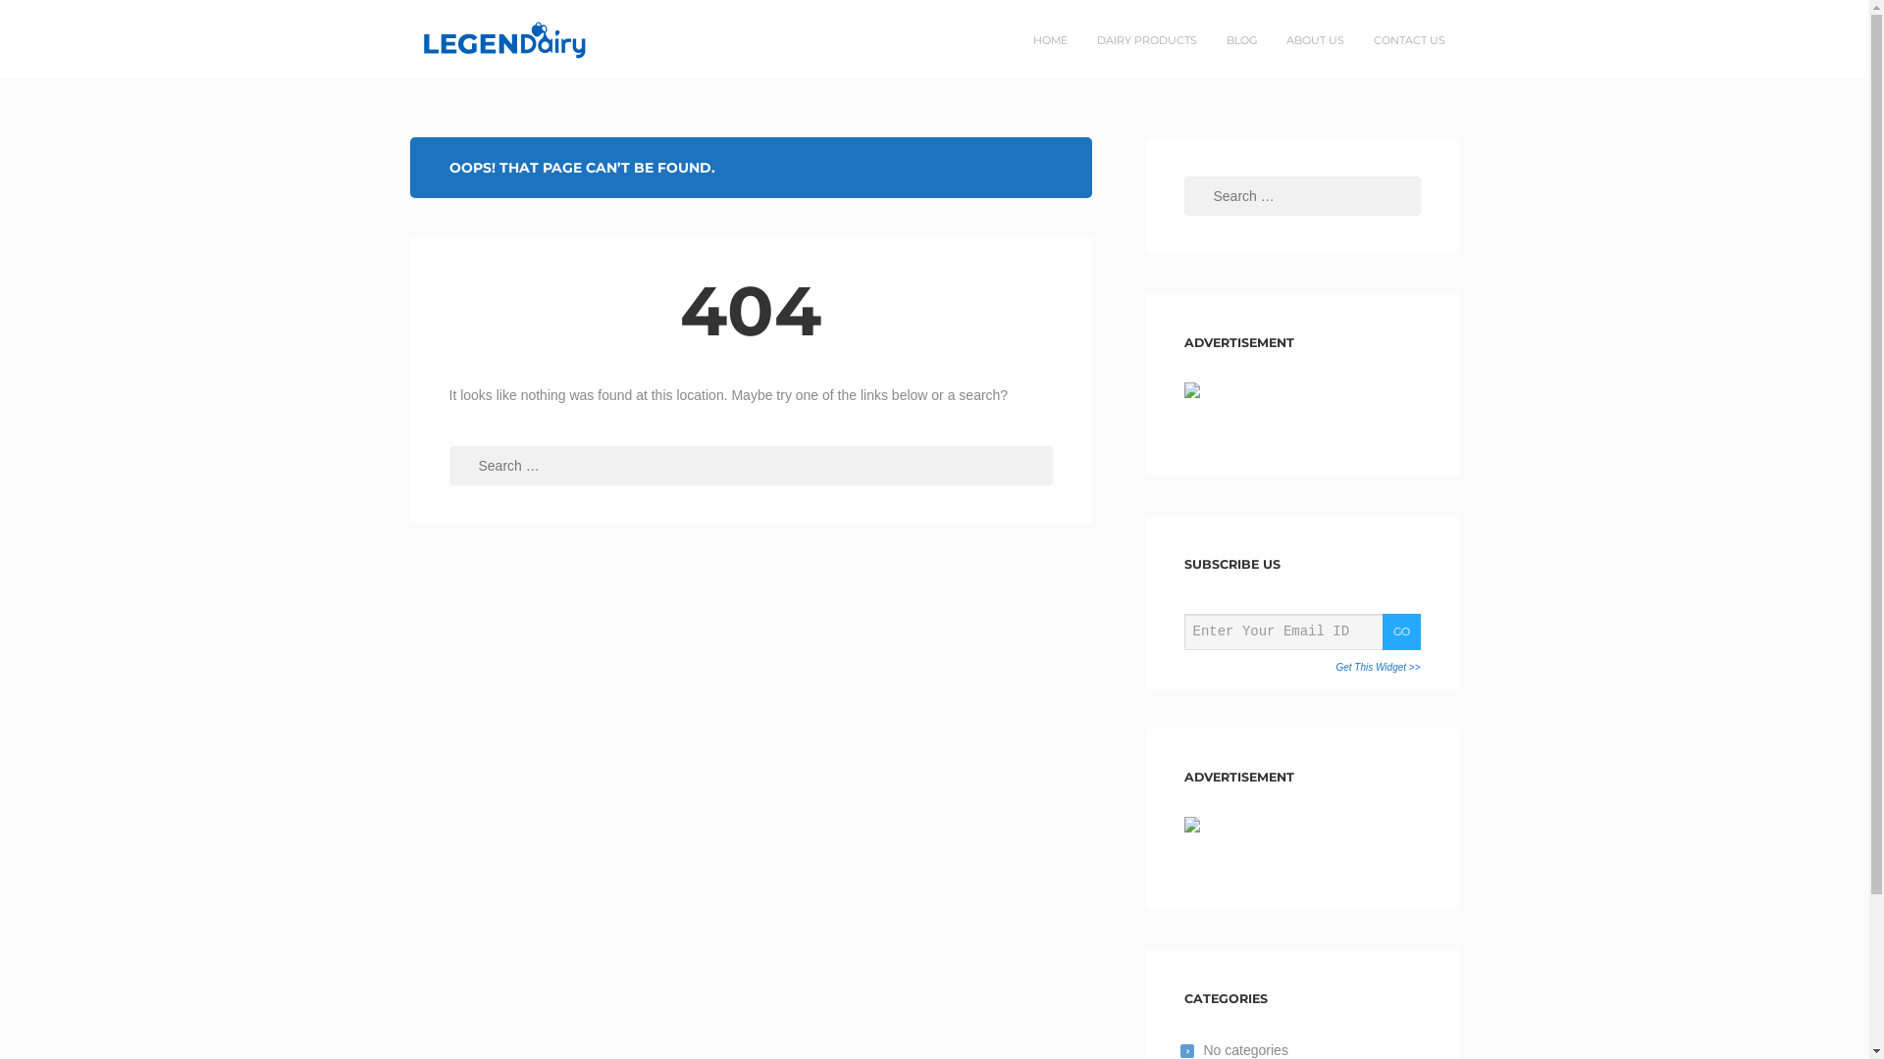  I want to click on BLOG, so click(1240, 40).